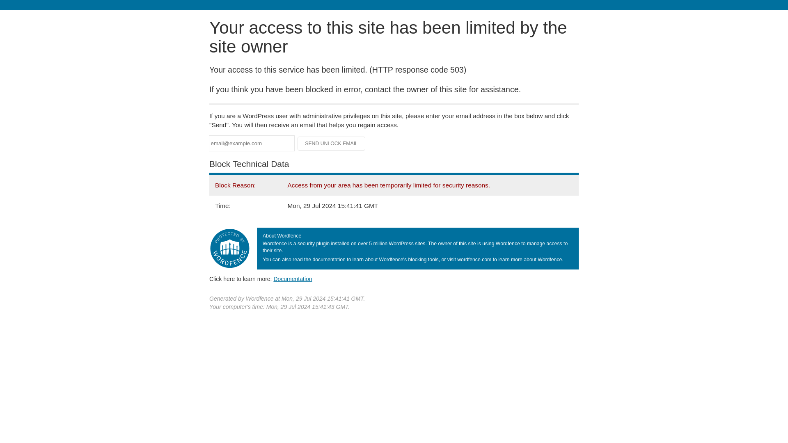 The height and width of the screenshot is (443, 788). Describe the element at coordinates (332, 144) in the screenshot. I see `Send Unlock Email` at that location.